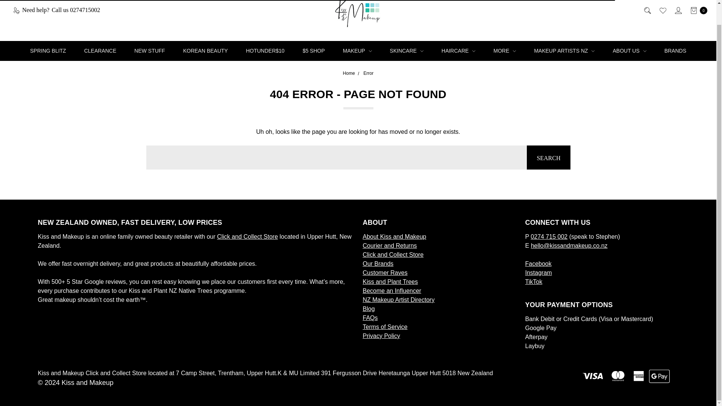 This screenshot has width=722, height=406. What do you see at coordinates (100, 51) in the screenshot?
I see `CLEARANCE` at bounding box center [100, 51].